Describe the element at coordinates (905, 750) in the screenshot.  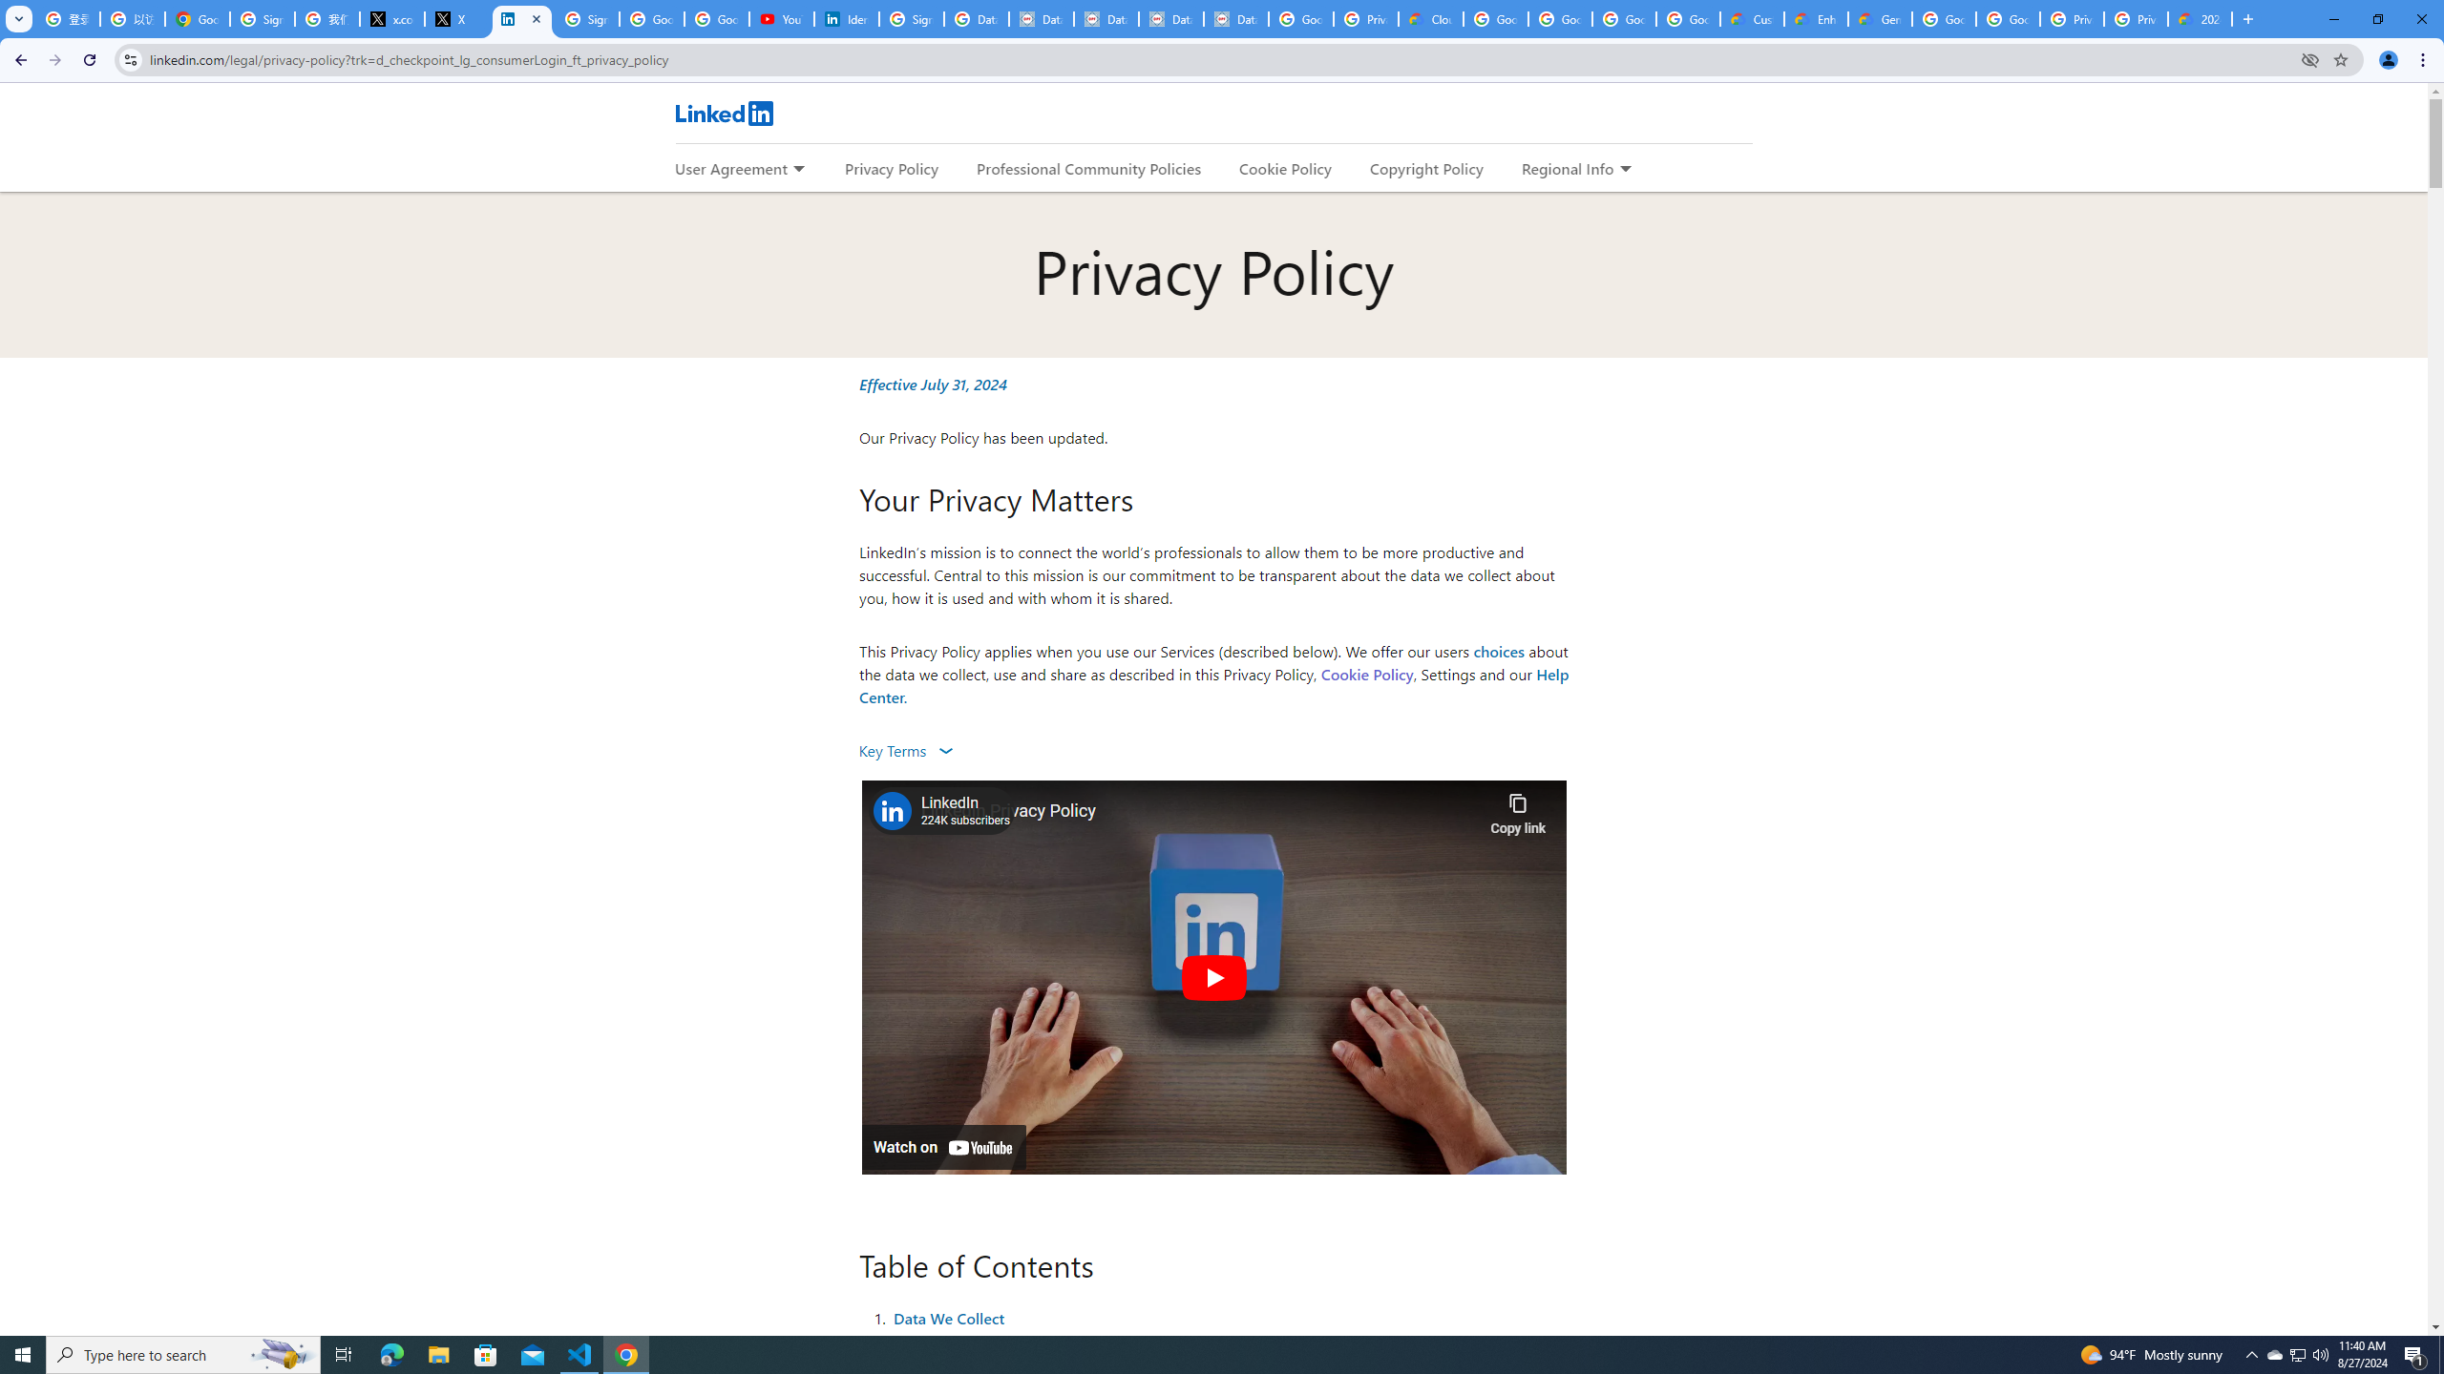
I see `Key Terms ` at that location.